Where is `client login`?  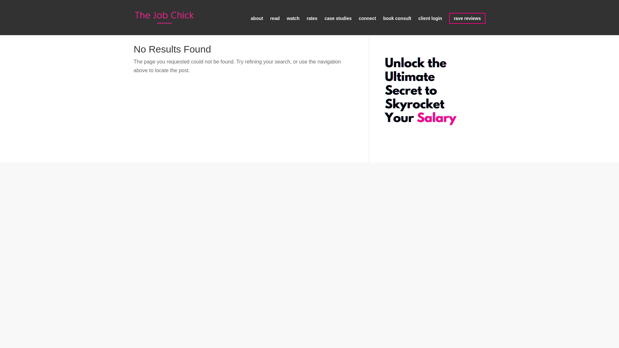
client login is located at coordinates (430, 24).